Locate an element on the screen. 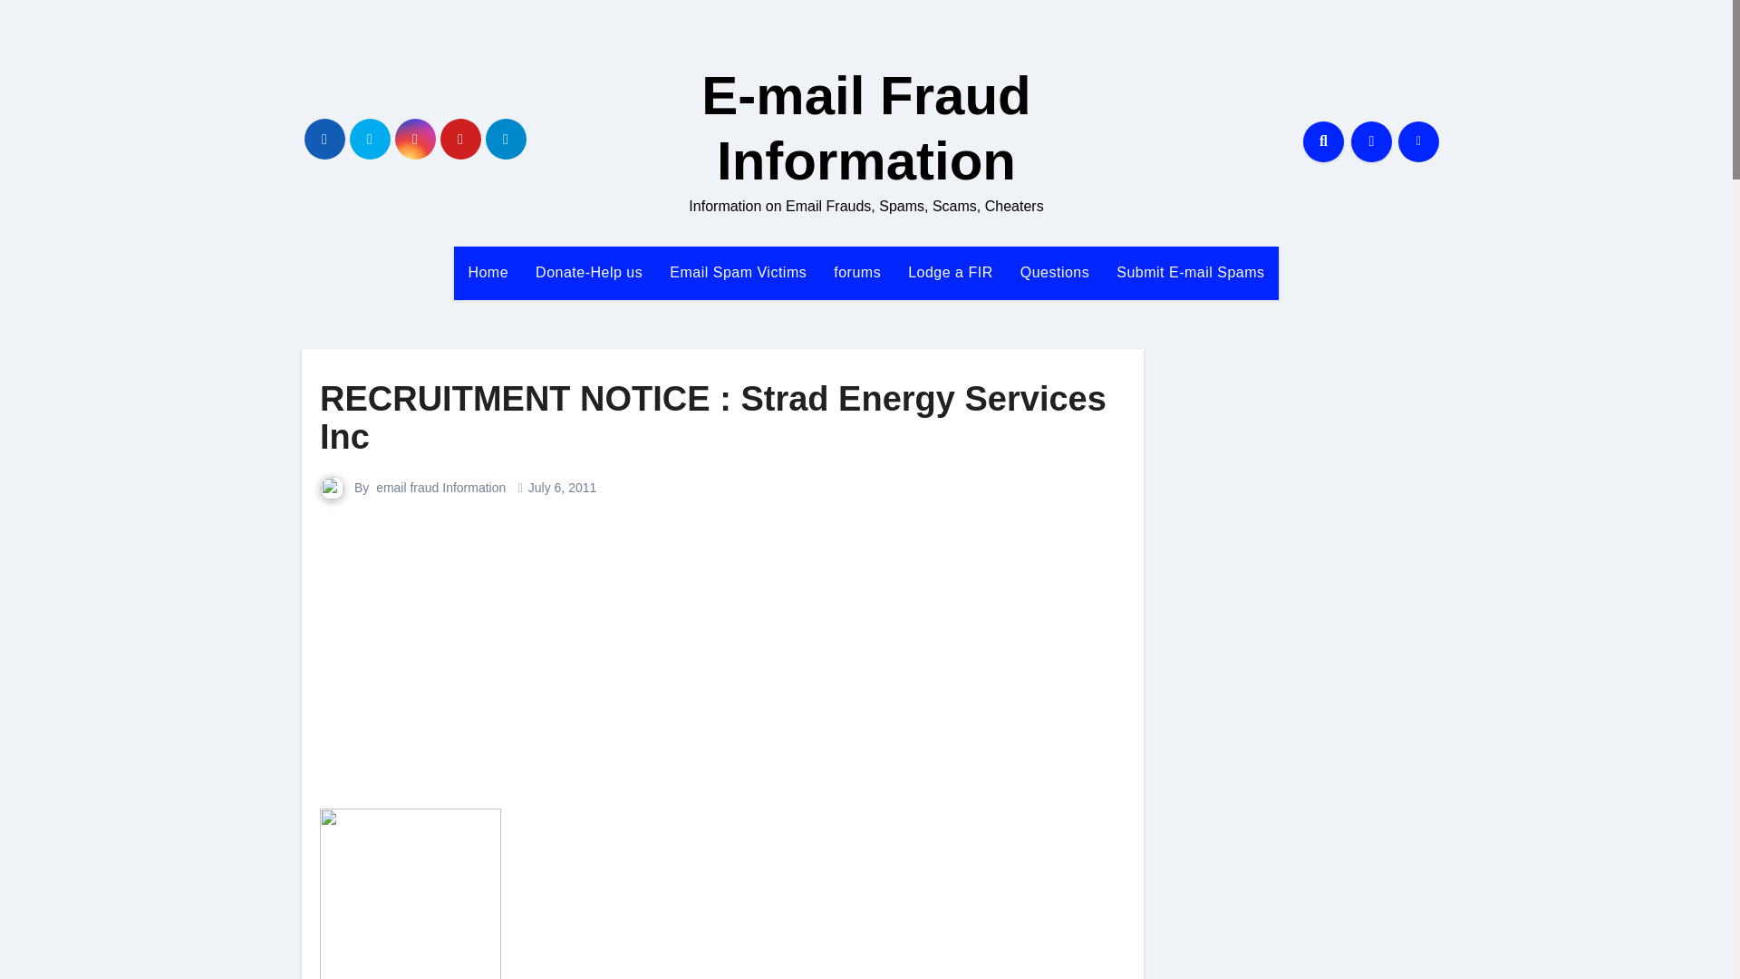 Image resolution: width=1740 pixels, height=979 pixels. Questions is located at coordinates (1055, 273).